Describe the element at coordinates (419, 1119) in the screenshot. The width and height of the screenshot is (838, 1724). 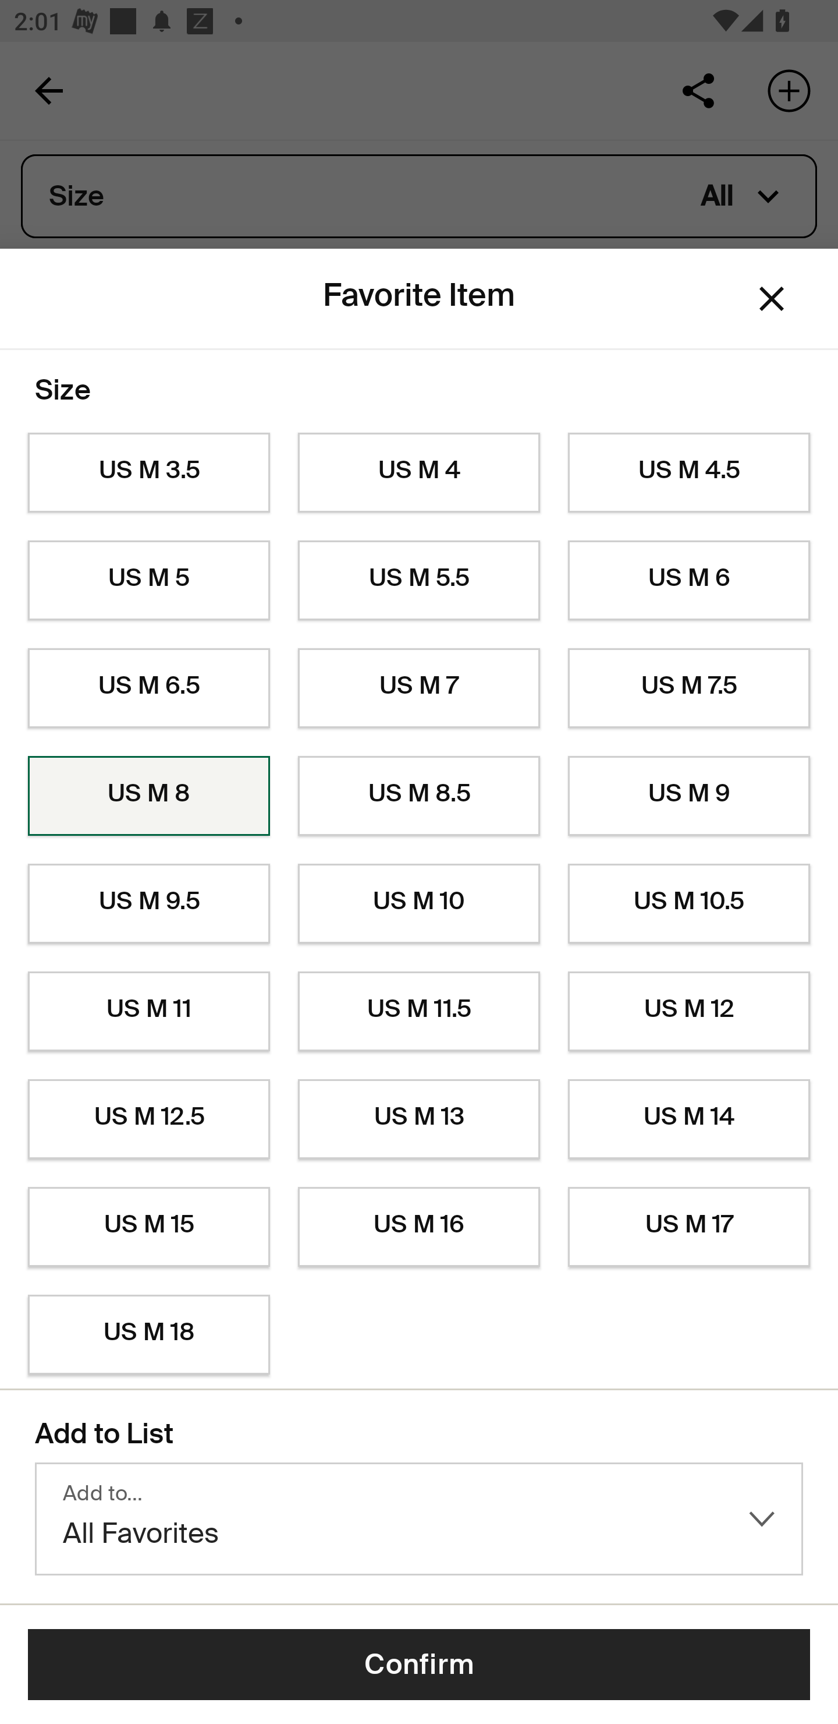
I see `US M 13` at that location.